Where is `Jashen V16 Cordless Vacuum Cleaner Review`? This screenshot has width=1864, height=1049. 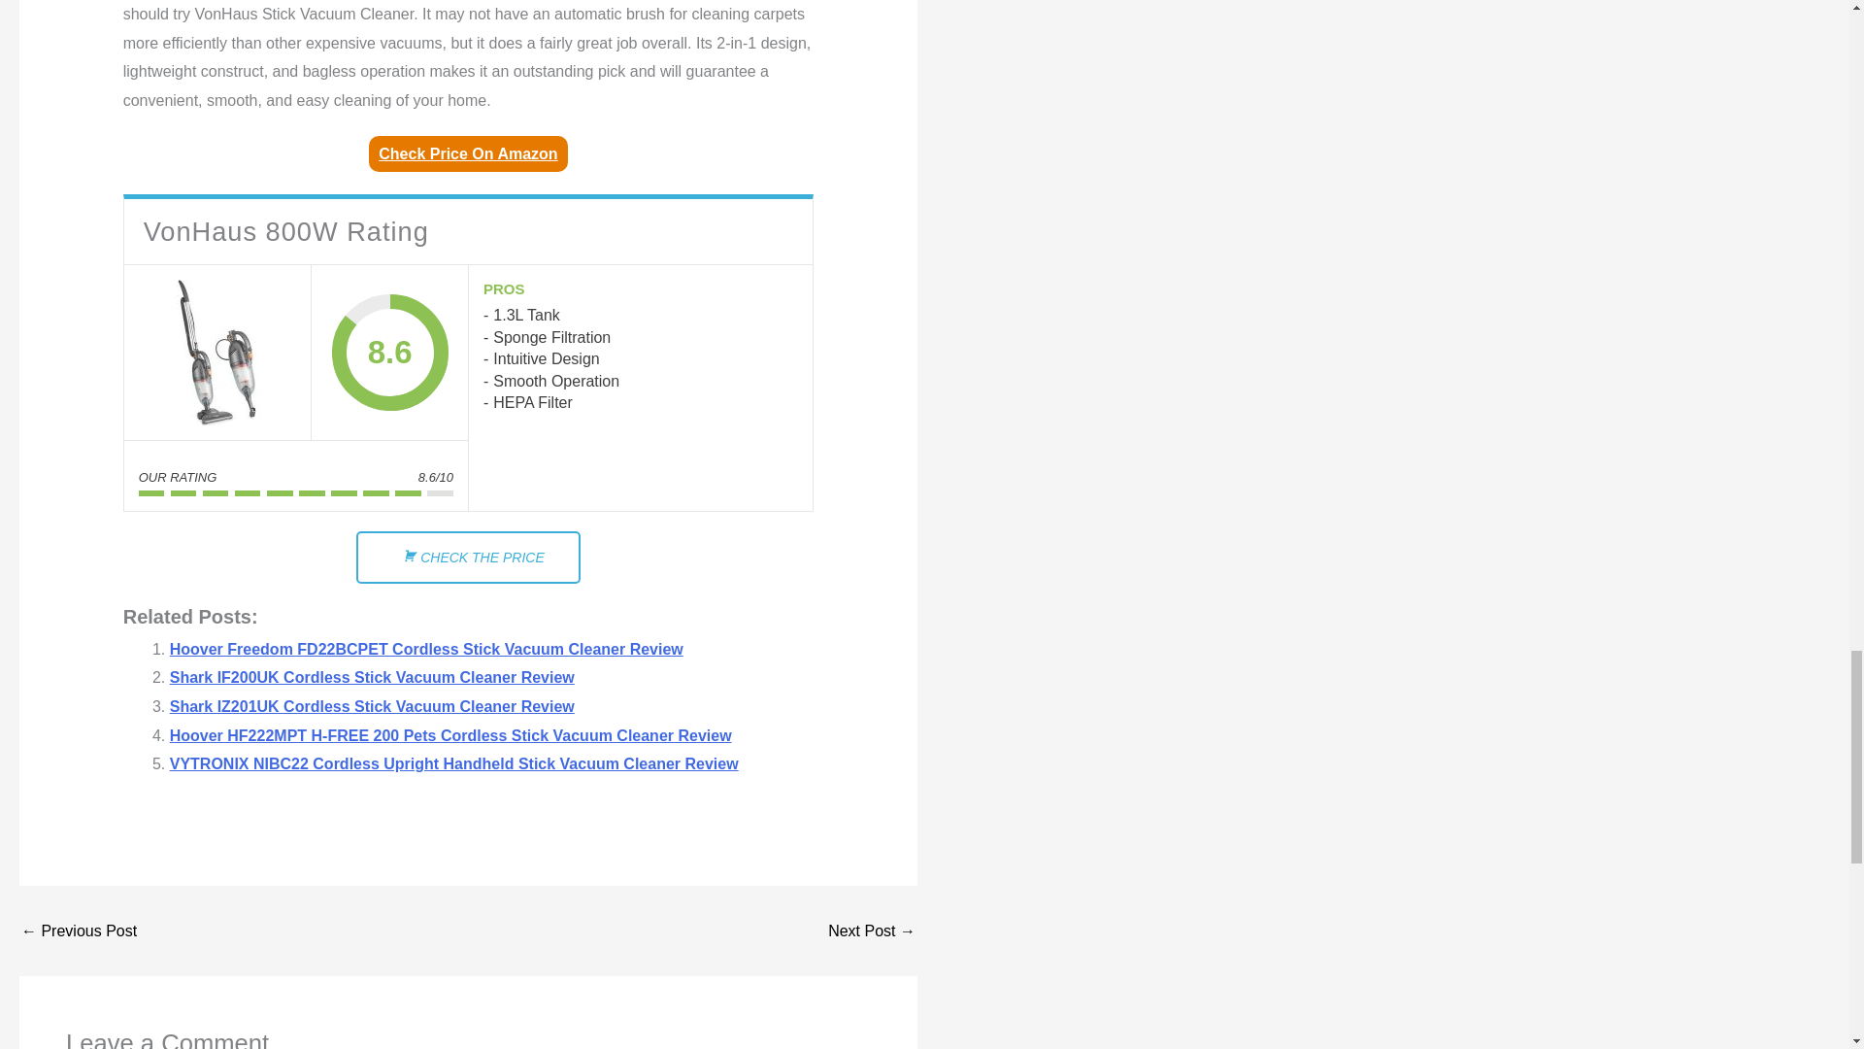
Jashen V16 Cordless Vacuum Cleaner Review is located at coordinates (871, 931).